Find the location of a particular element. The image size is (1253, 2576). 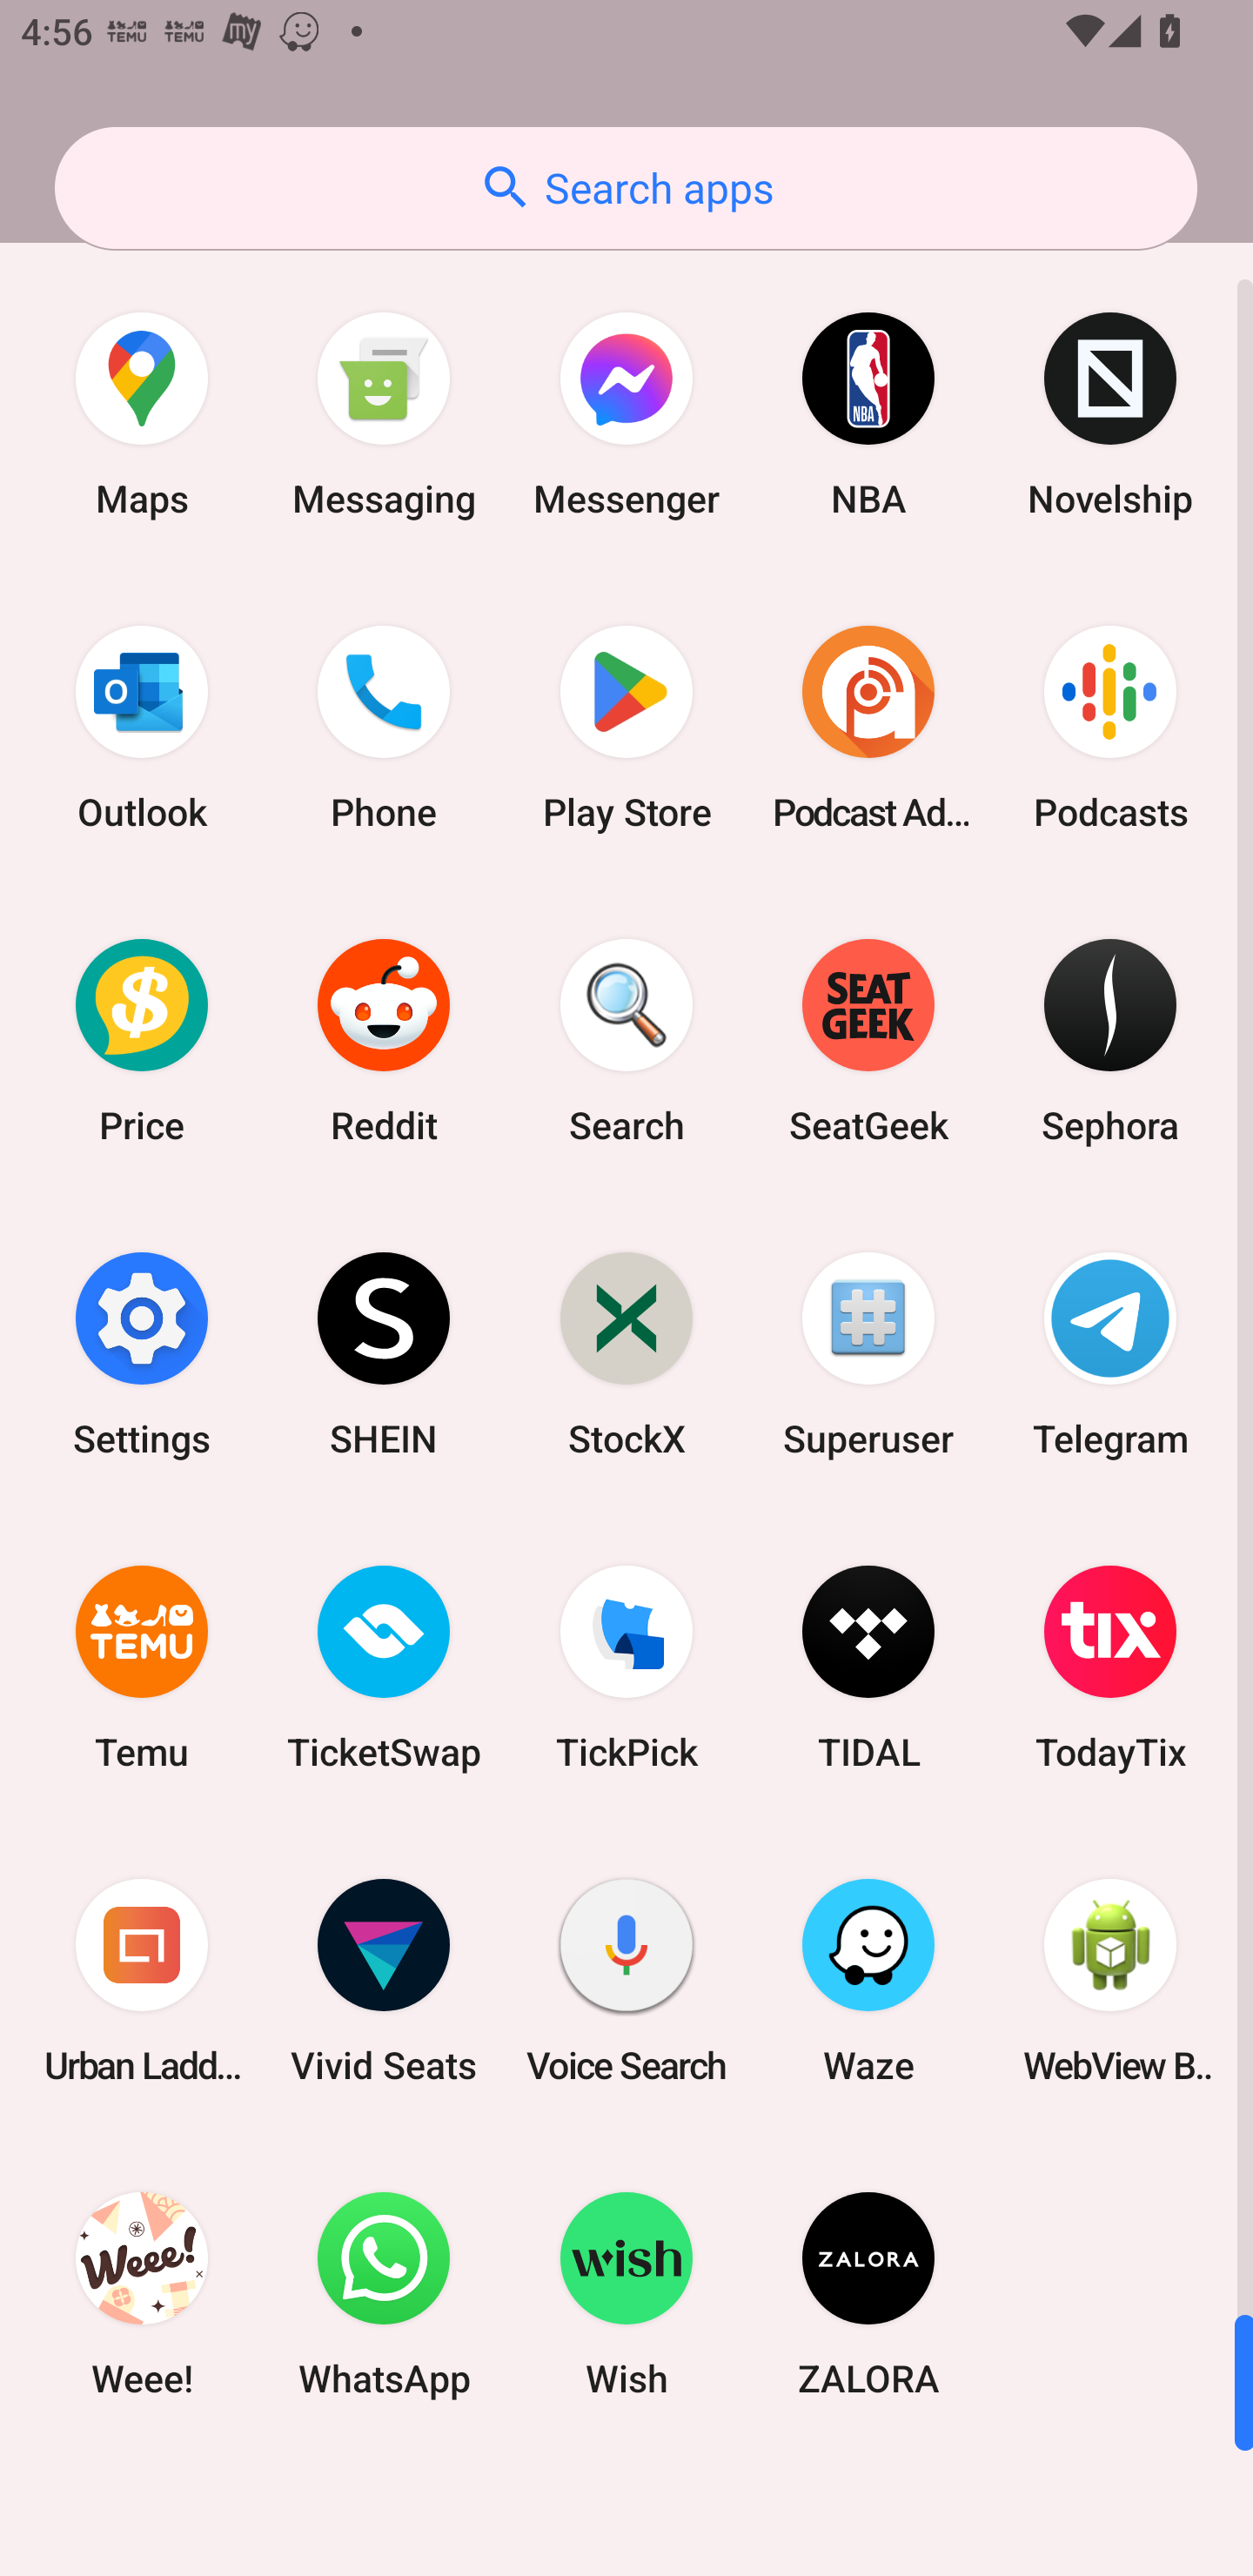

Outlook is located at coordinates (142, 728).